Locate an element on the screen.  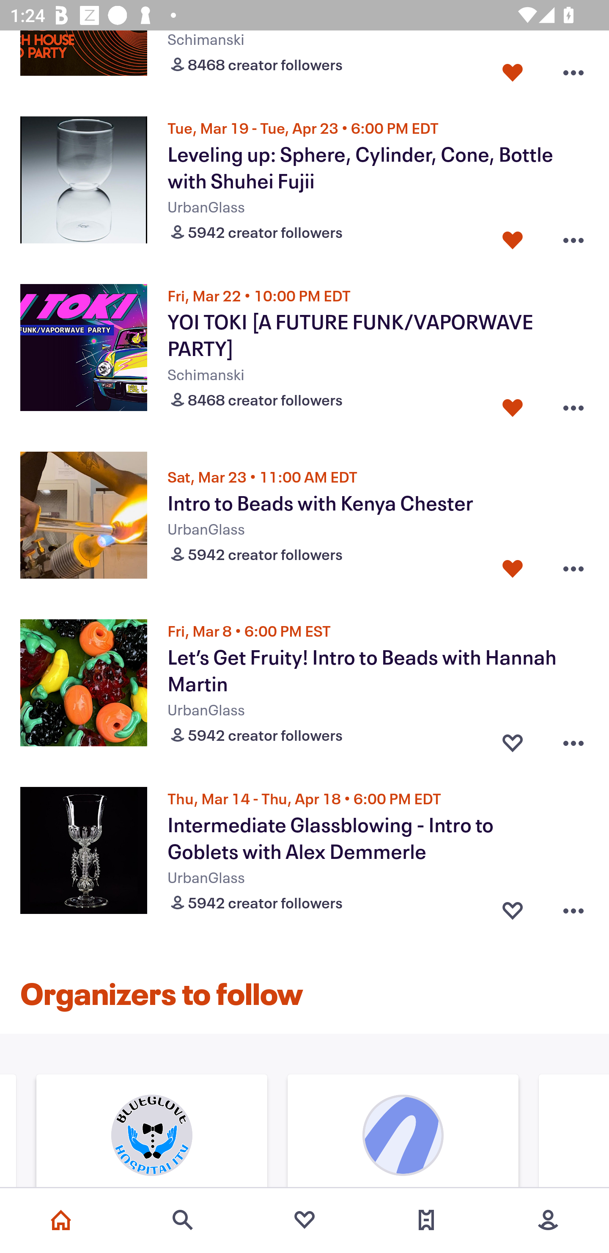
Overflow menu button is located at coordinates (573, 908).